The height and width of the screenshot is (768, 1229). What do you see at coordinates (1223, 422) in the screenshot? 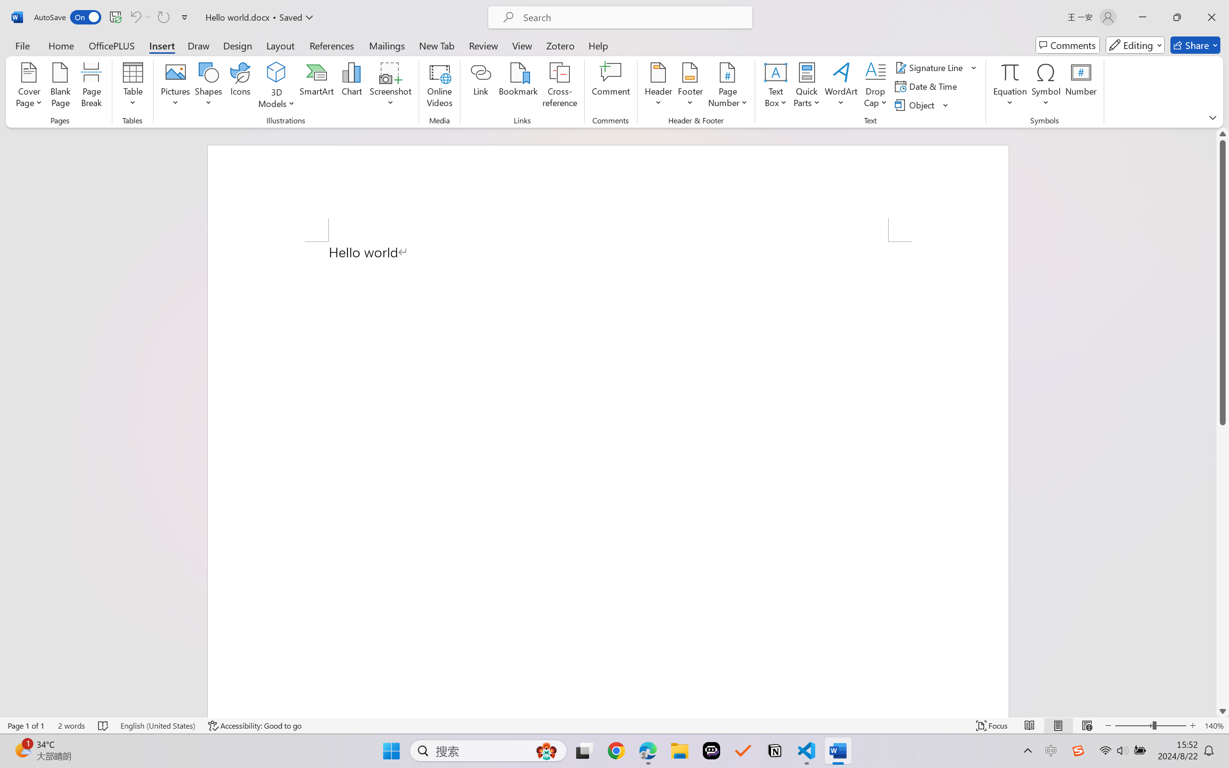
I see `Class: NetUIScrollBar` at bounding box center [1223, 422].